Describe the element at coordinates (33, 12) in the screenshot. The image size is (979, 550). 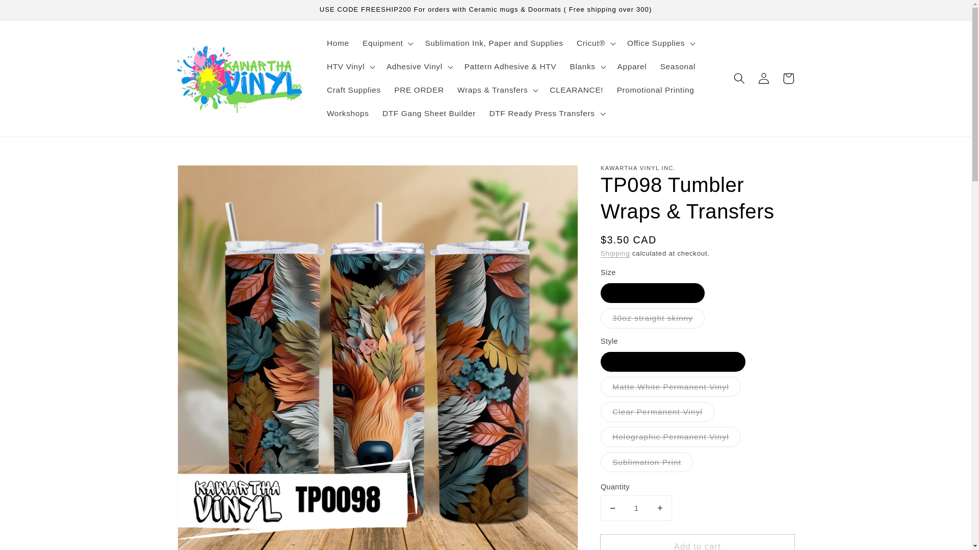
I see `Skip to content` at that location.